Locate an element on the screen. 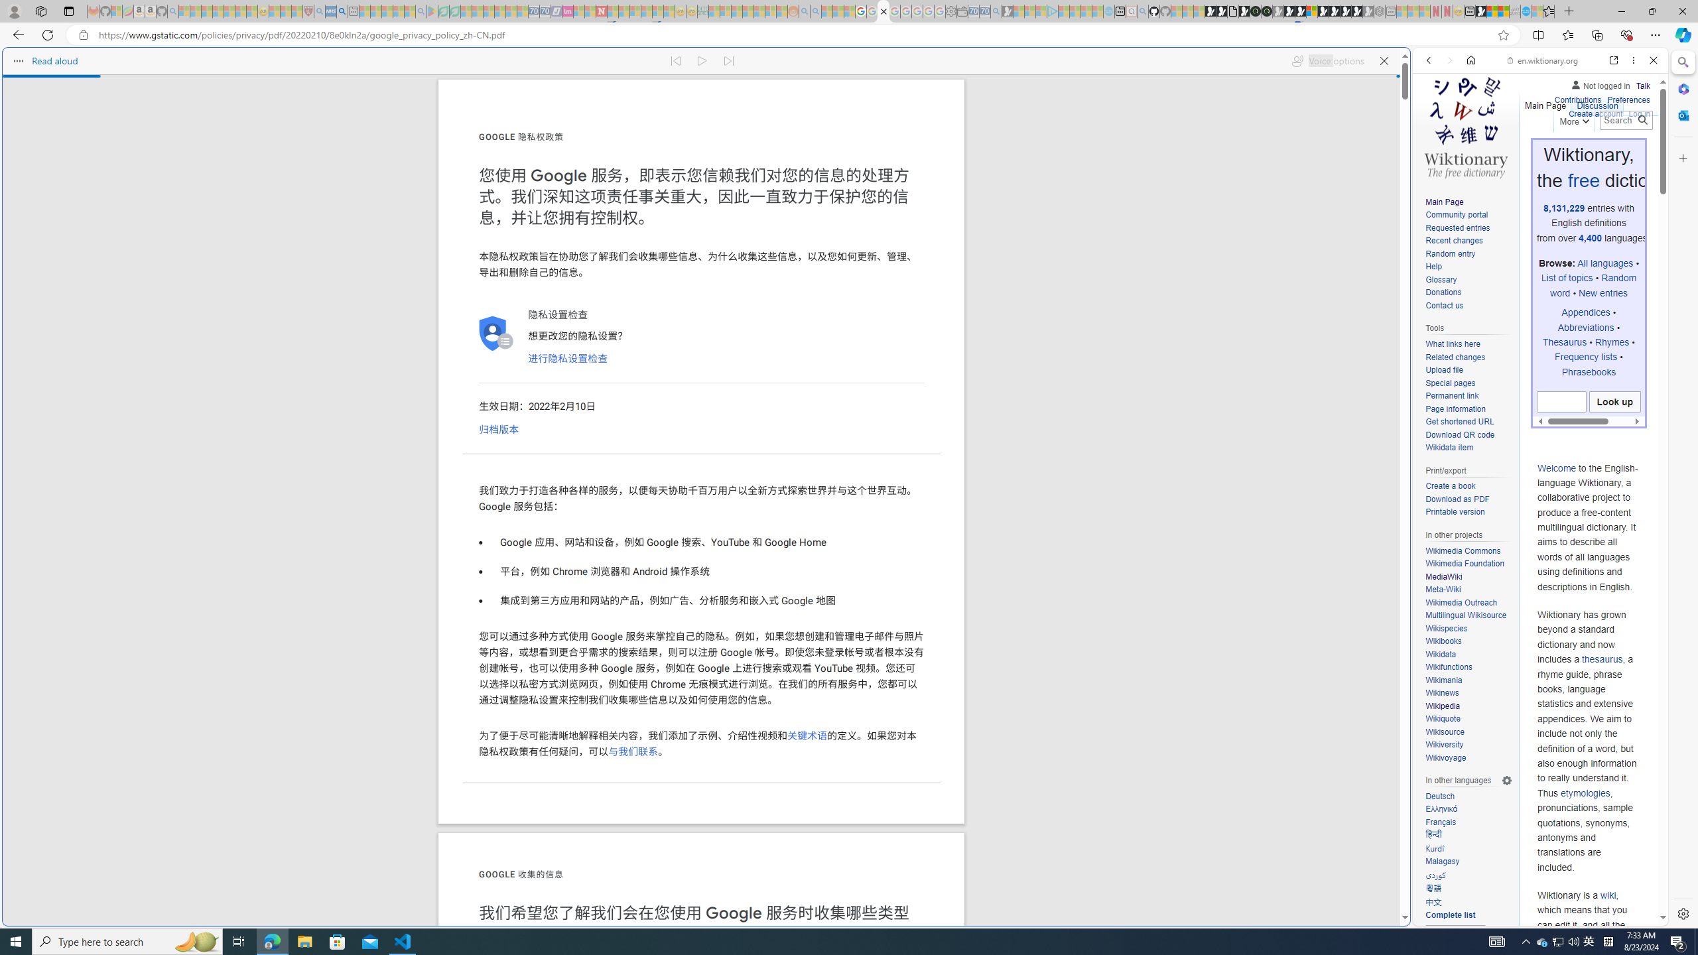 The height and width of the screenshot is (955, 1698). Complete list is located at coordinates (1469, 915).